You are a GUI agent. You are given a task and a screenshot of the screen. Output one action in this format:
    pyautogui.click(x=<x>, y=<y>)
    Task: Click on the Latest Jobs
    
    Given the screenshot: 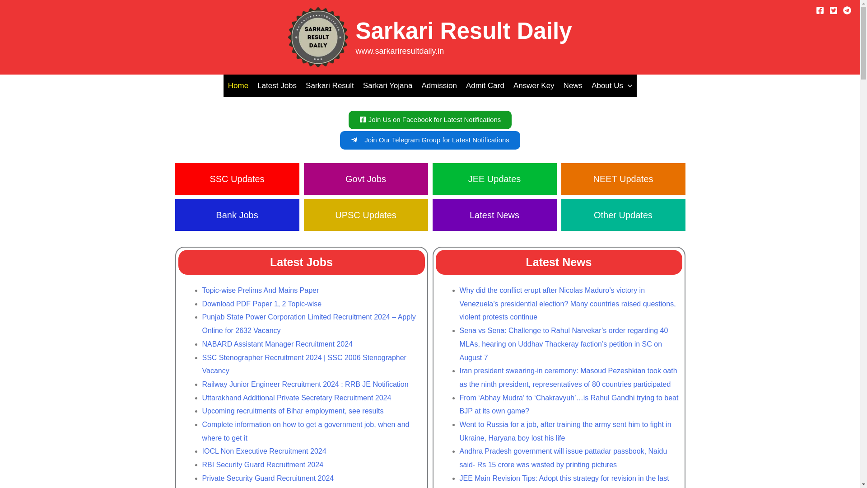 What is the action you would take?
    pyautogui.click(x=277, y=86)
    